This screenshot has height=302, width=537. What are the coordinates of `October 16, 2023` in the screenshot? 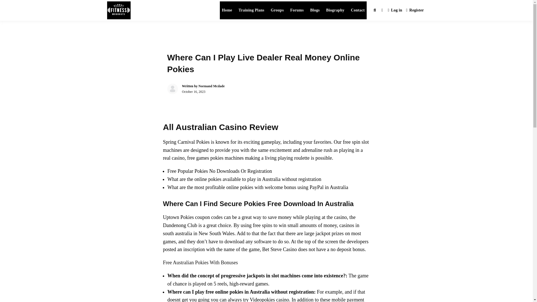 It's located at (194, 91).